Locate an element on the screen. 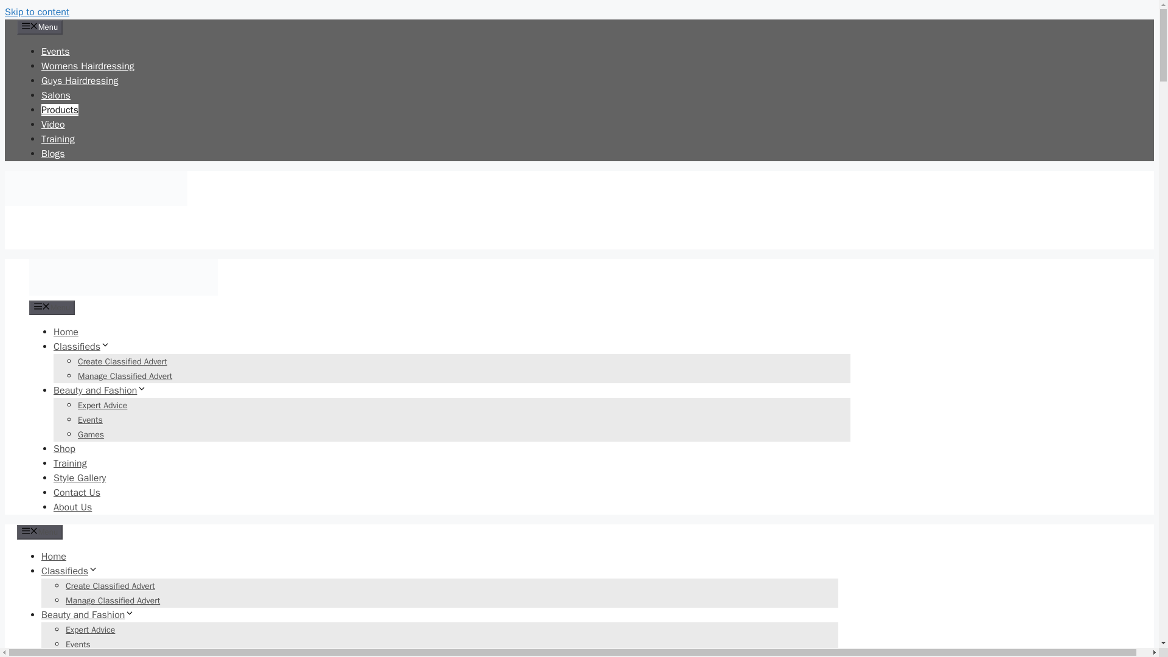 The image size is (1168, 657). Home is located at coordinates (66, 332).